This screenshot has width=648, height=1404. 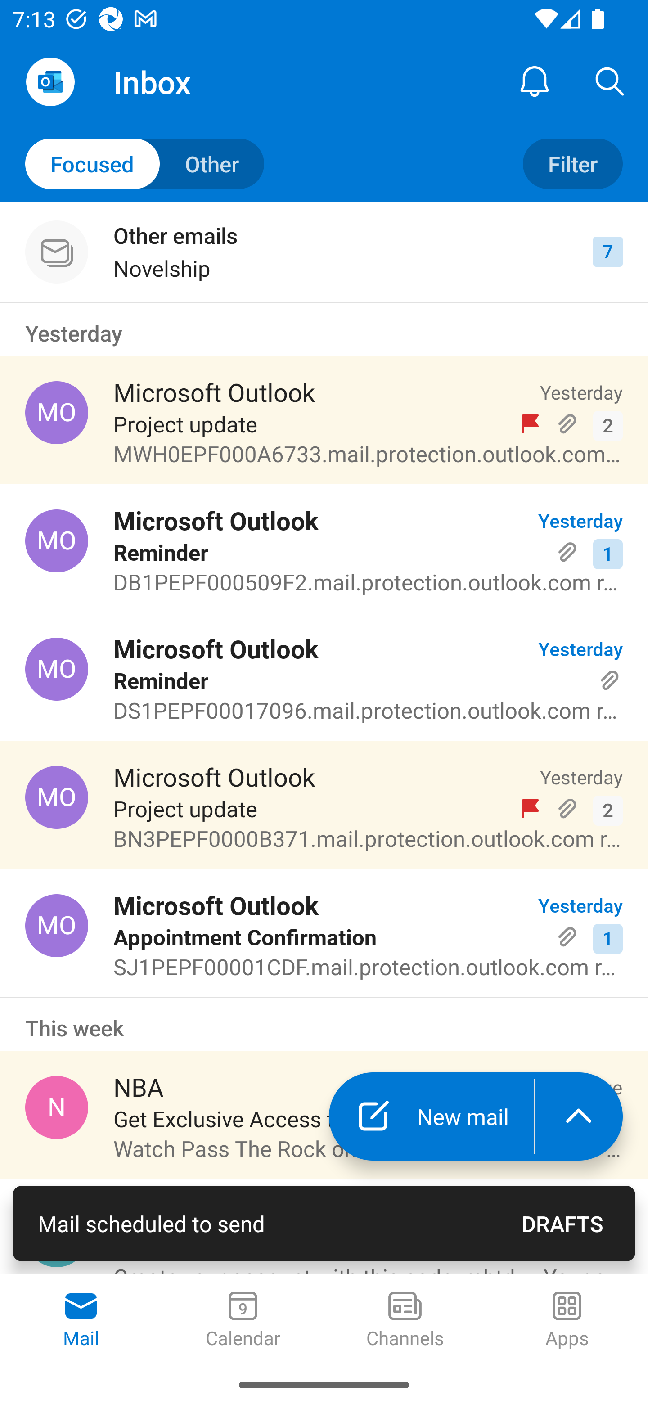 I want to click on New mail, so click(x=431, y=1117).